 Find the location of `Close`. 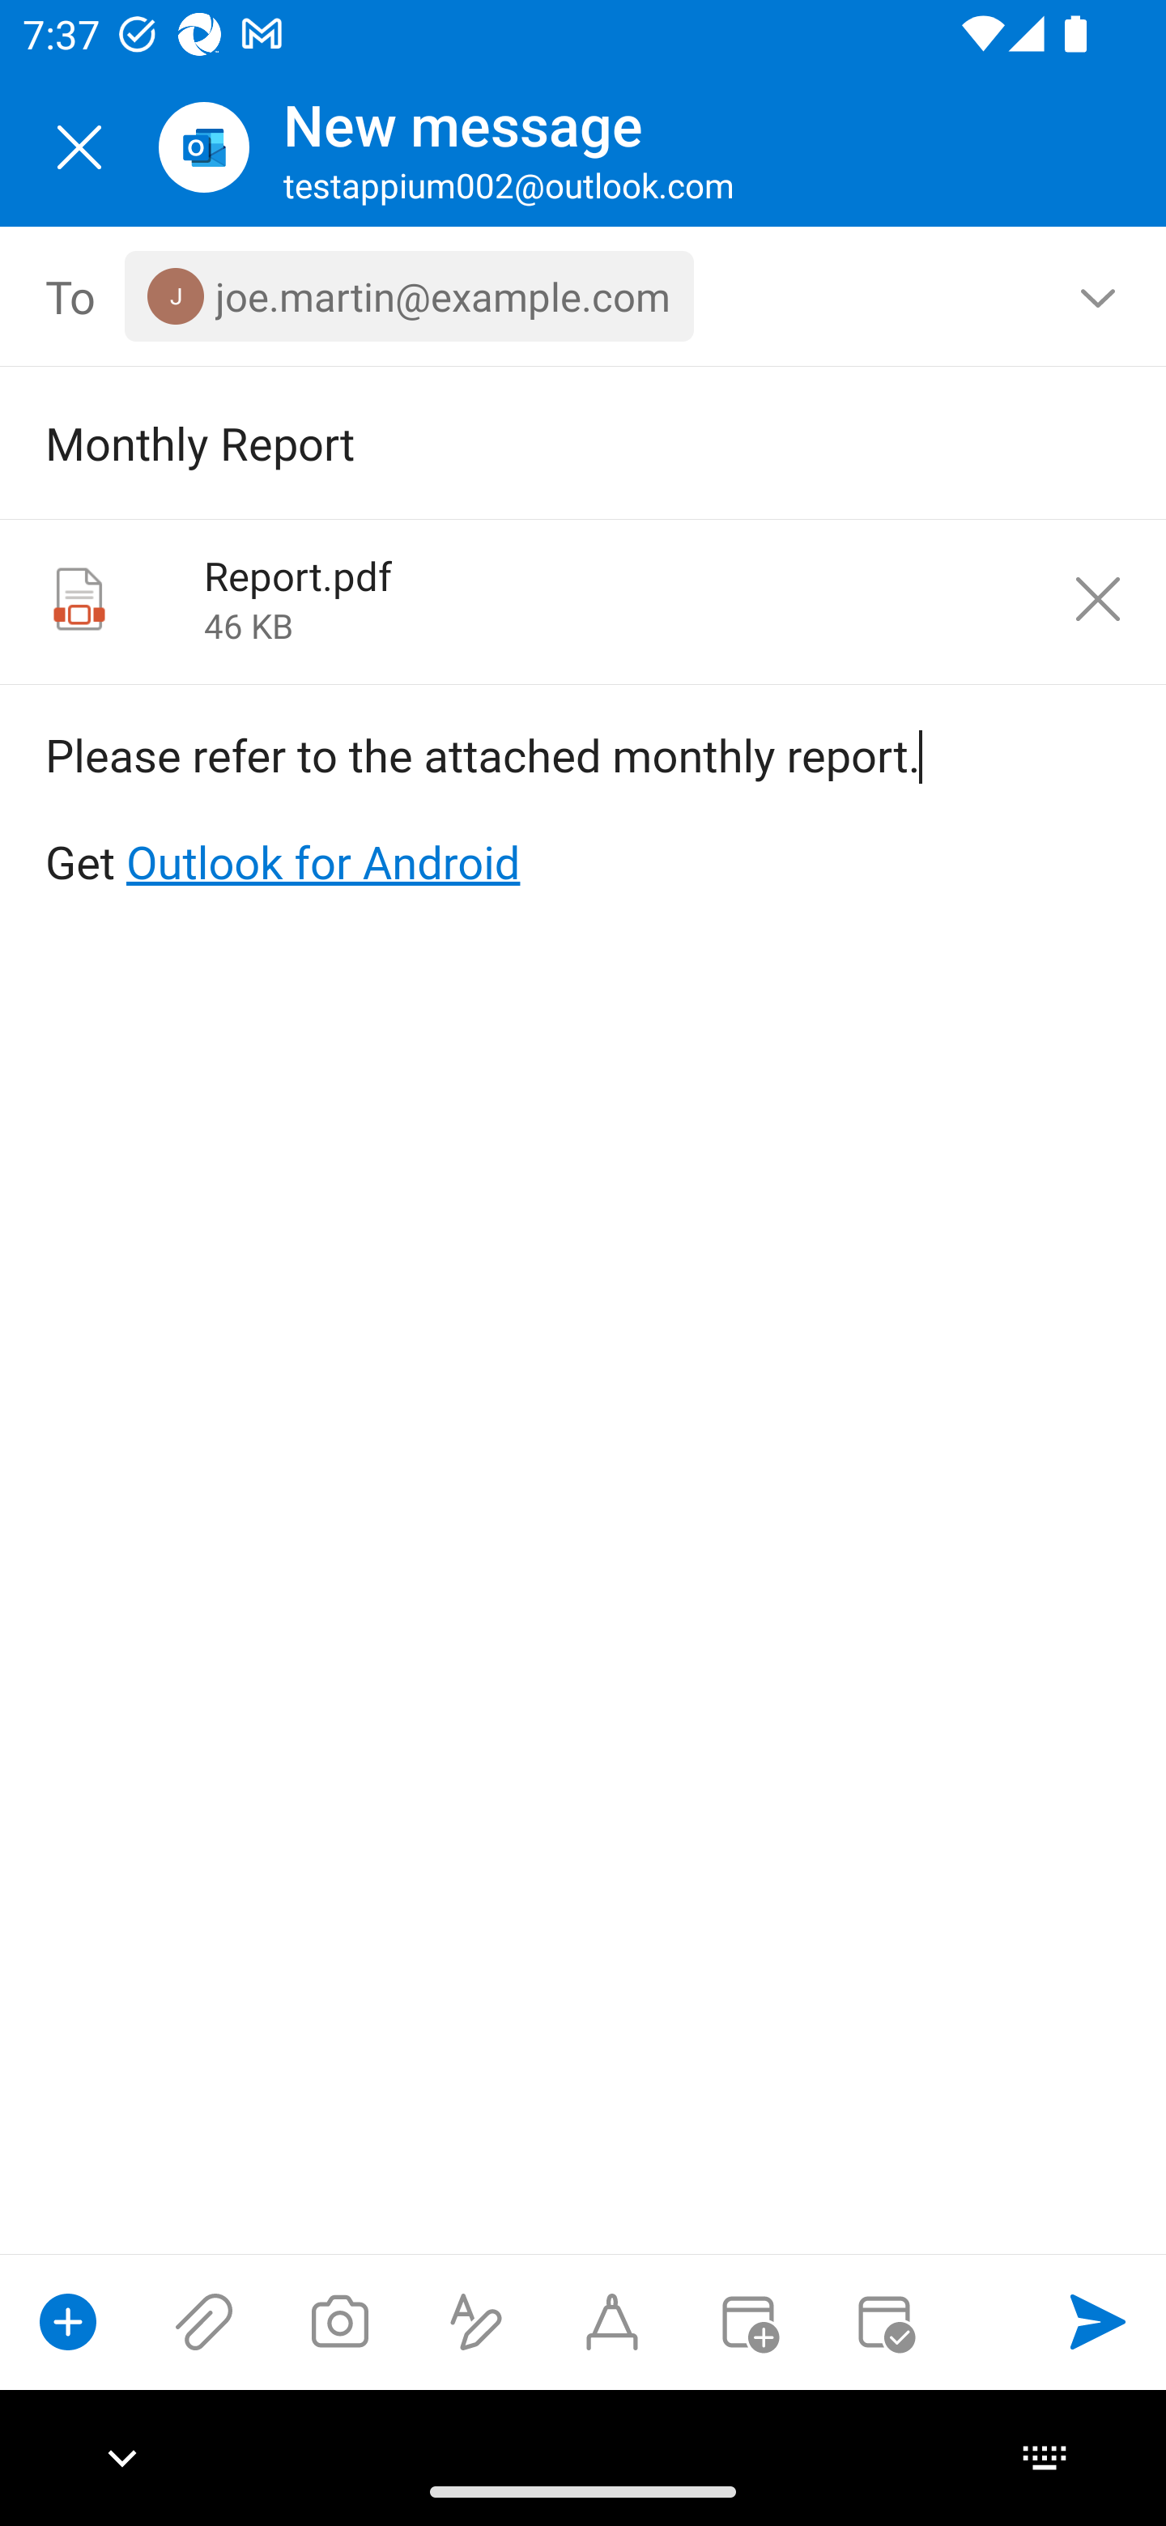

Close is located at coordinates (79, 147).